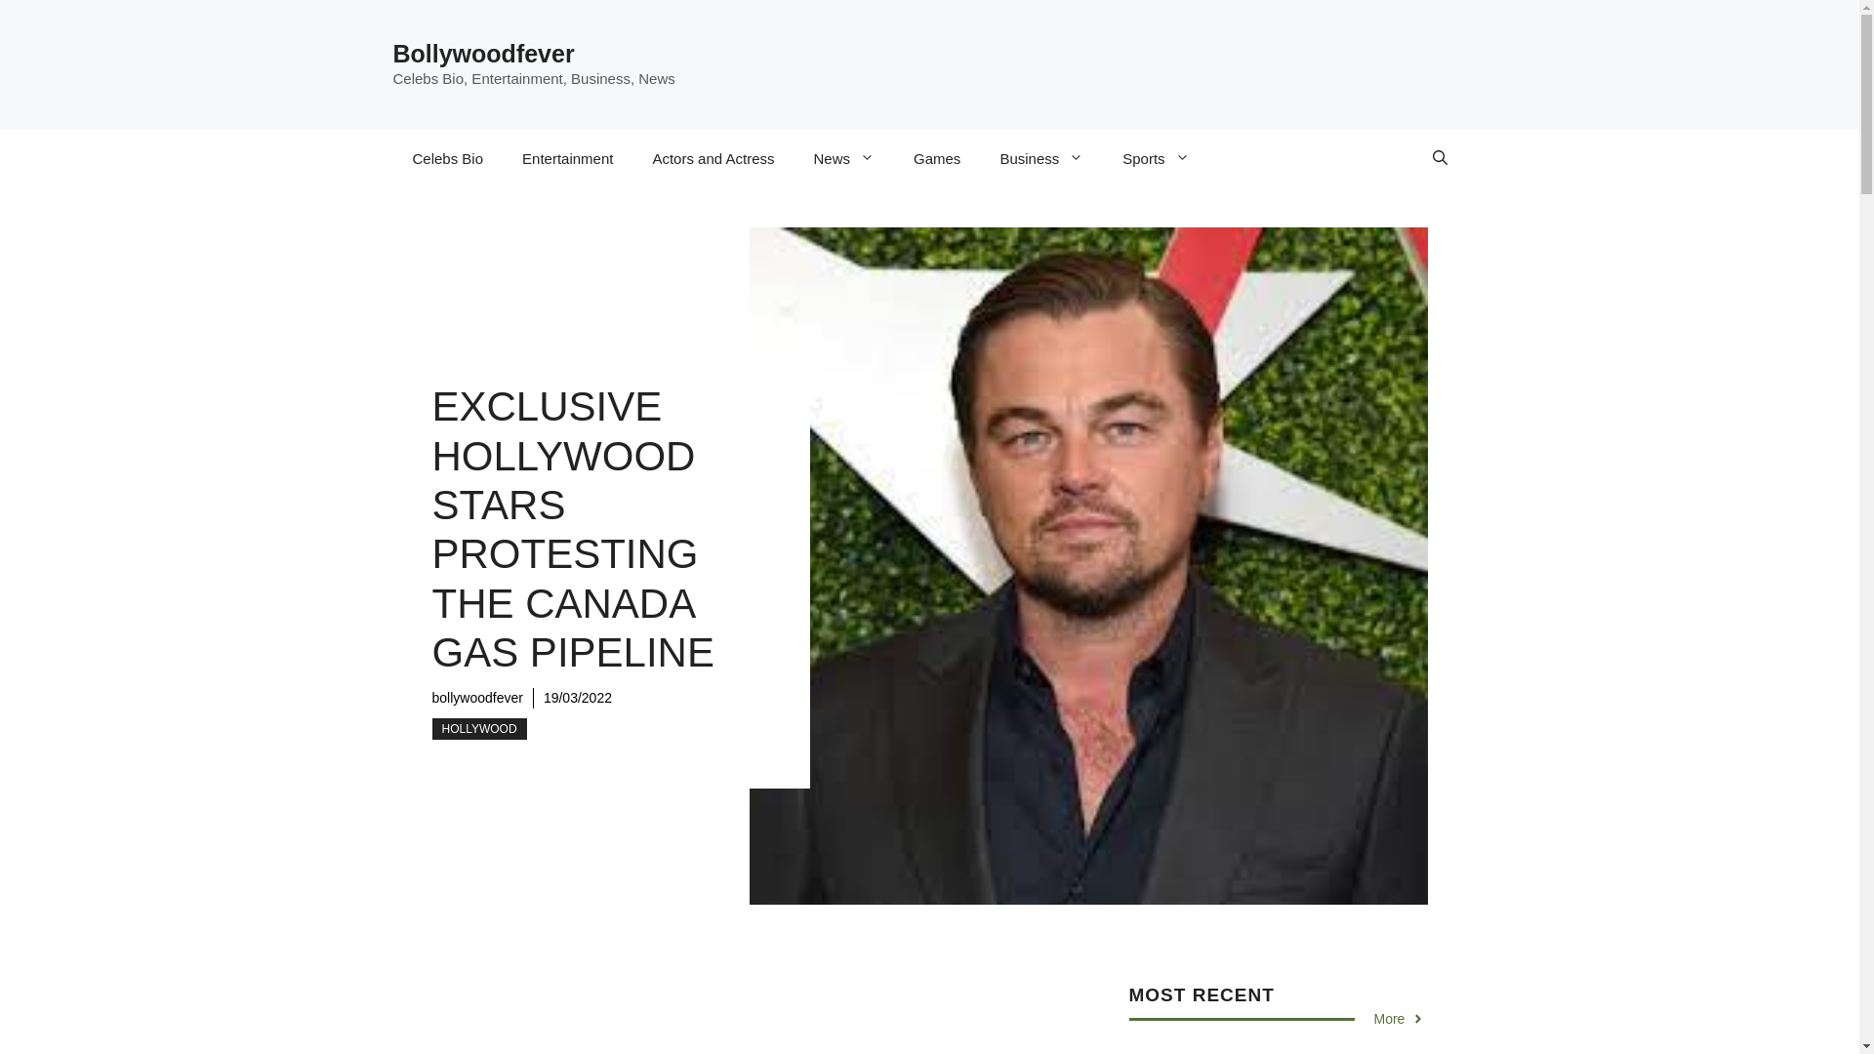 This screenshot has width=1874, height=1054. I want to click on Business, so click(1041, 158).